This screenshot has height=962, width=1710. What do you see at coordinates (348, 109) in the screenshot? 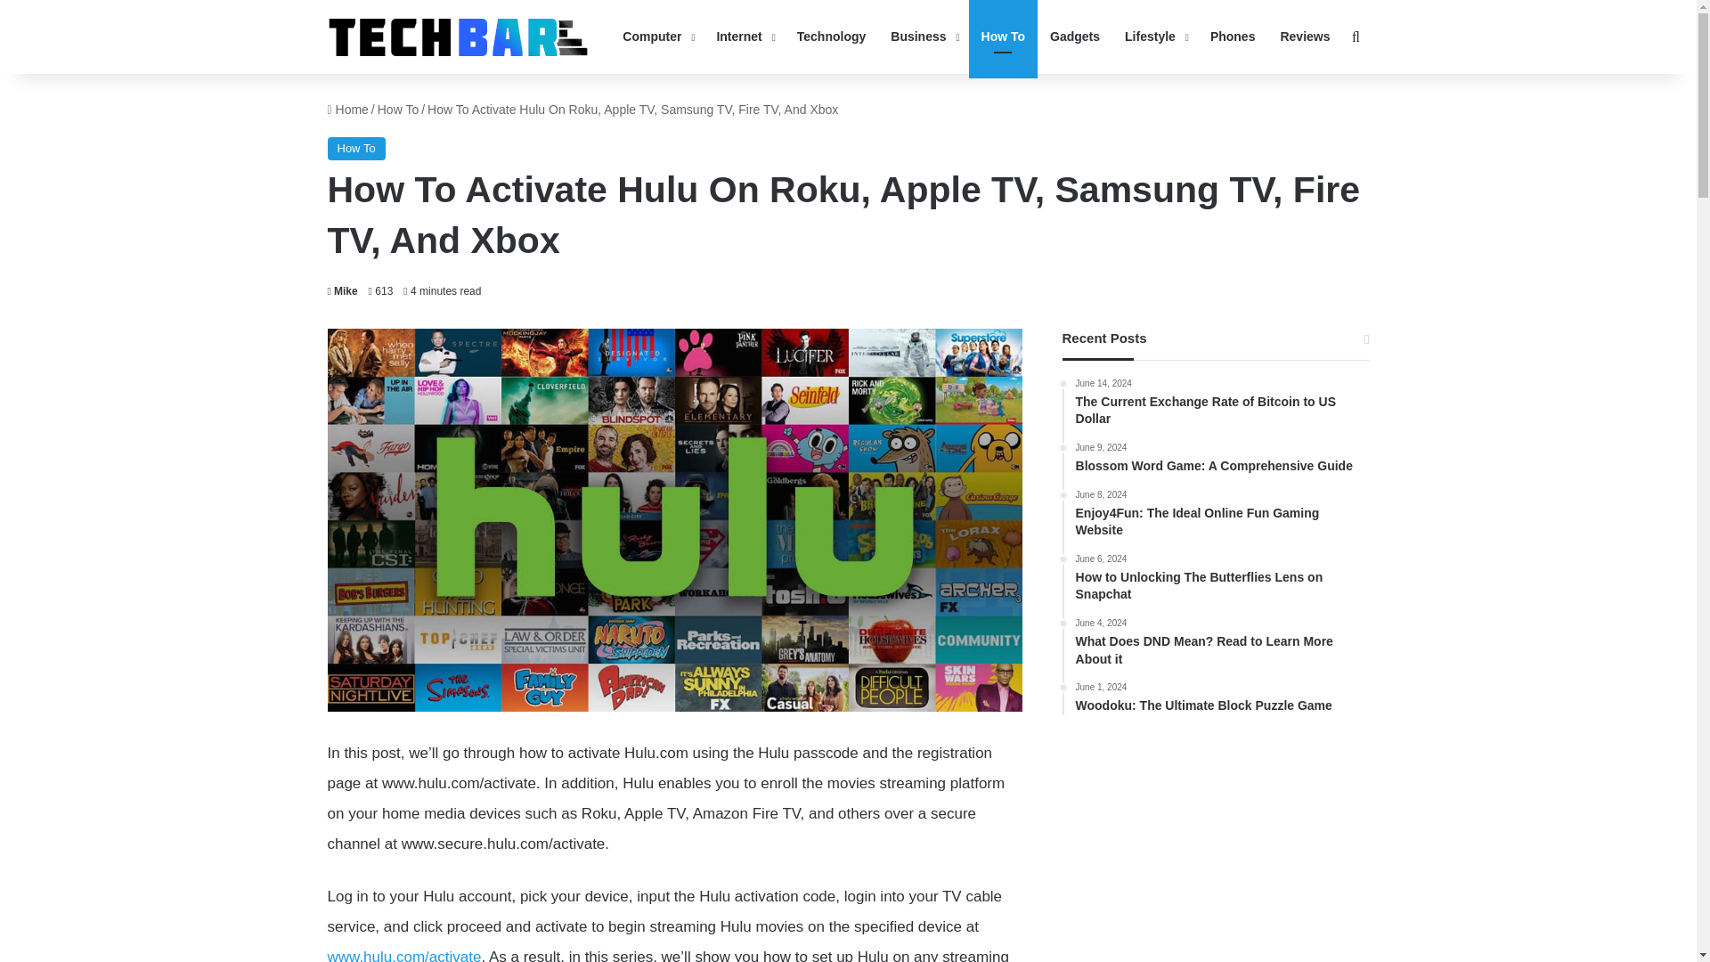
I see `Home` at bounding box center [348, 109].